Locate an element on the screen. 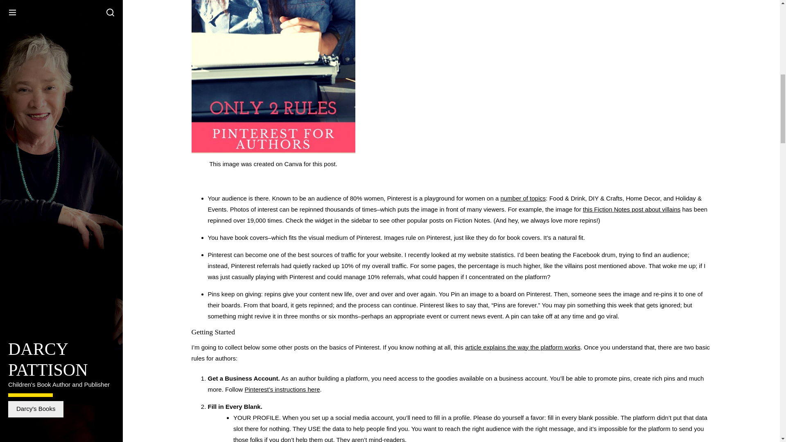  this Fiction Notes post about villains is located at coordinates (632, 209).